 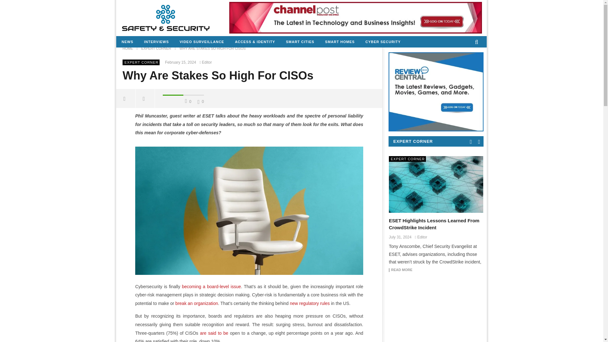 What do you see at coordinates (197, 303) in the screenshot?
I see `break an organization` at bounding box center [197, 303].